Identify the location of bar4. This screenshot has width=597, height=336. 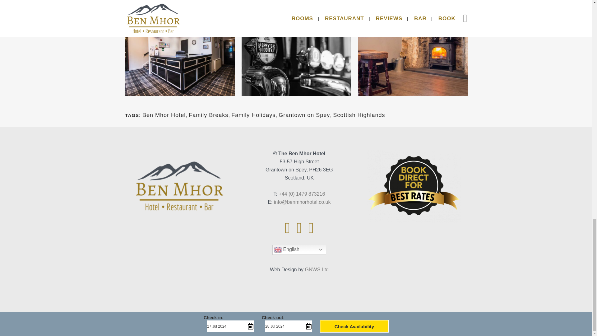
(412, 52).